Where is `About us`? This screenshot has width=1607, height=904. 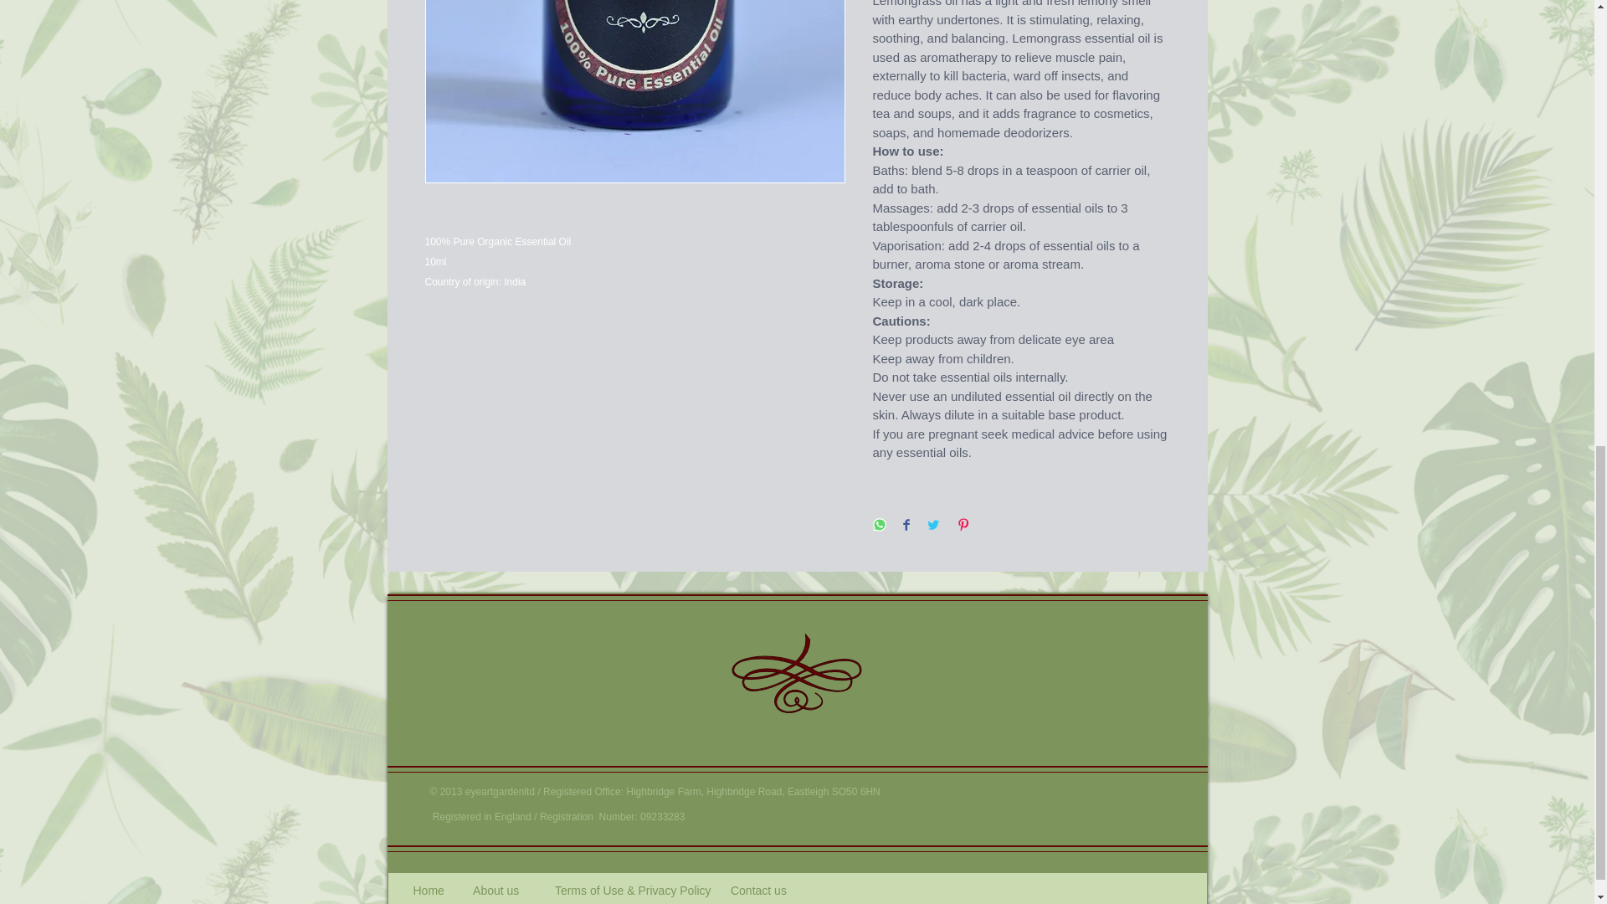 About us is located at coordinates (497, 891).